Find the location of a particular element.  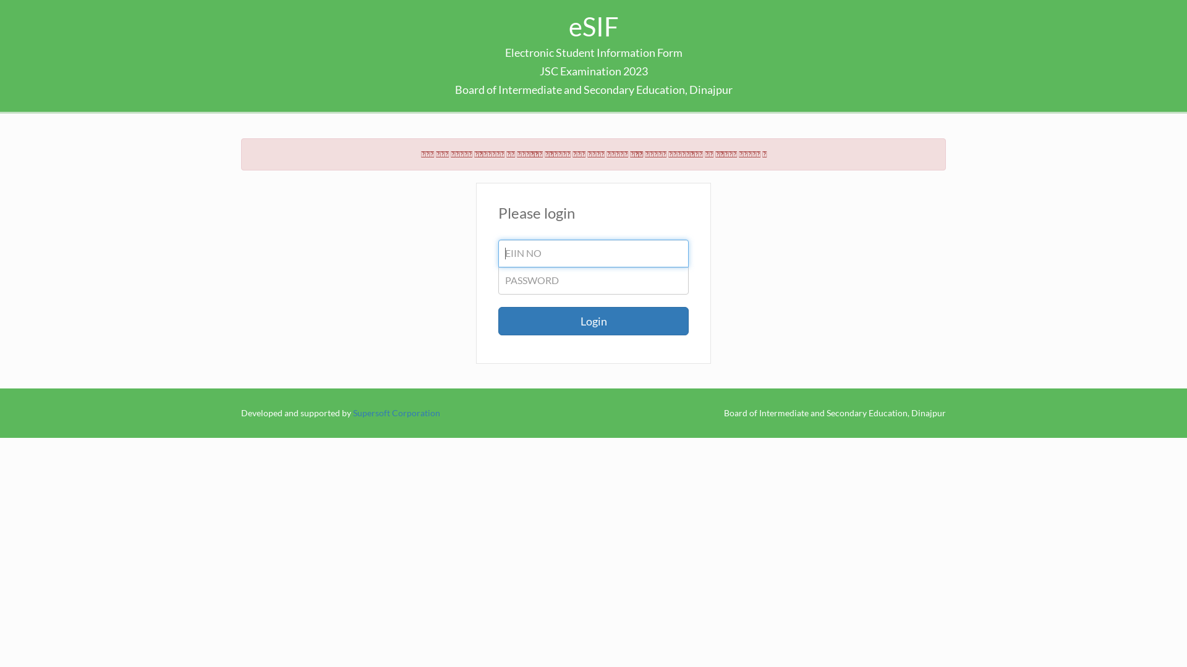

Login is located at coordinates (593, 321).